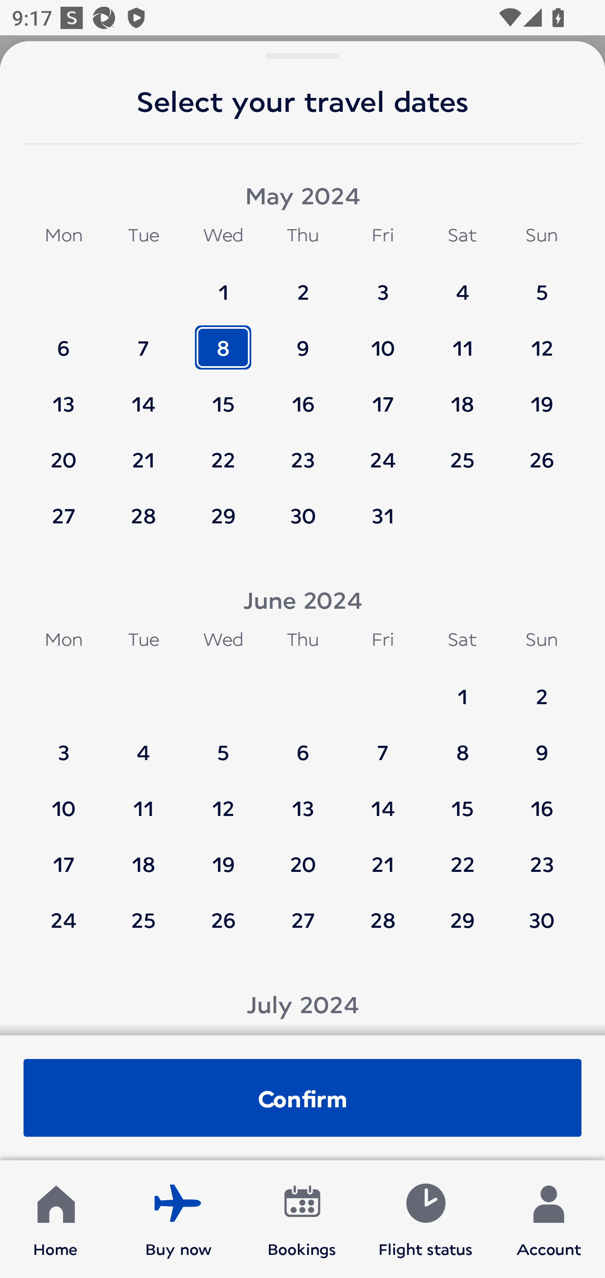 The height and width of the screenshot is (1278, 605). I want to click on 4, so click(462, 284).